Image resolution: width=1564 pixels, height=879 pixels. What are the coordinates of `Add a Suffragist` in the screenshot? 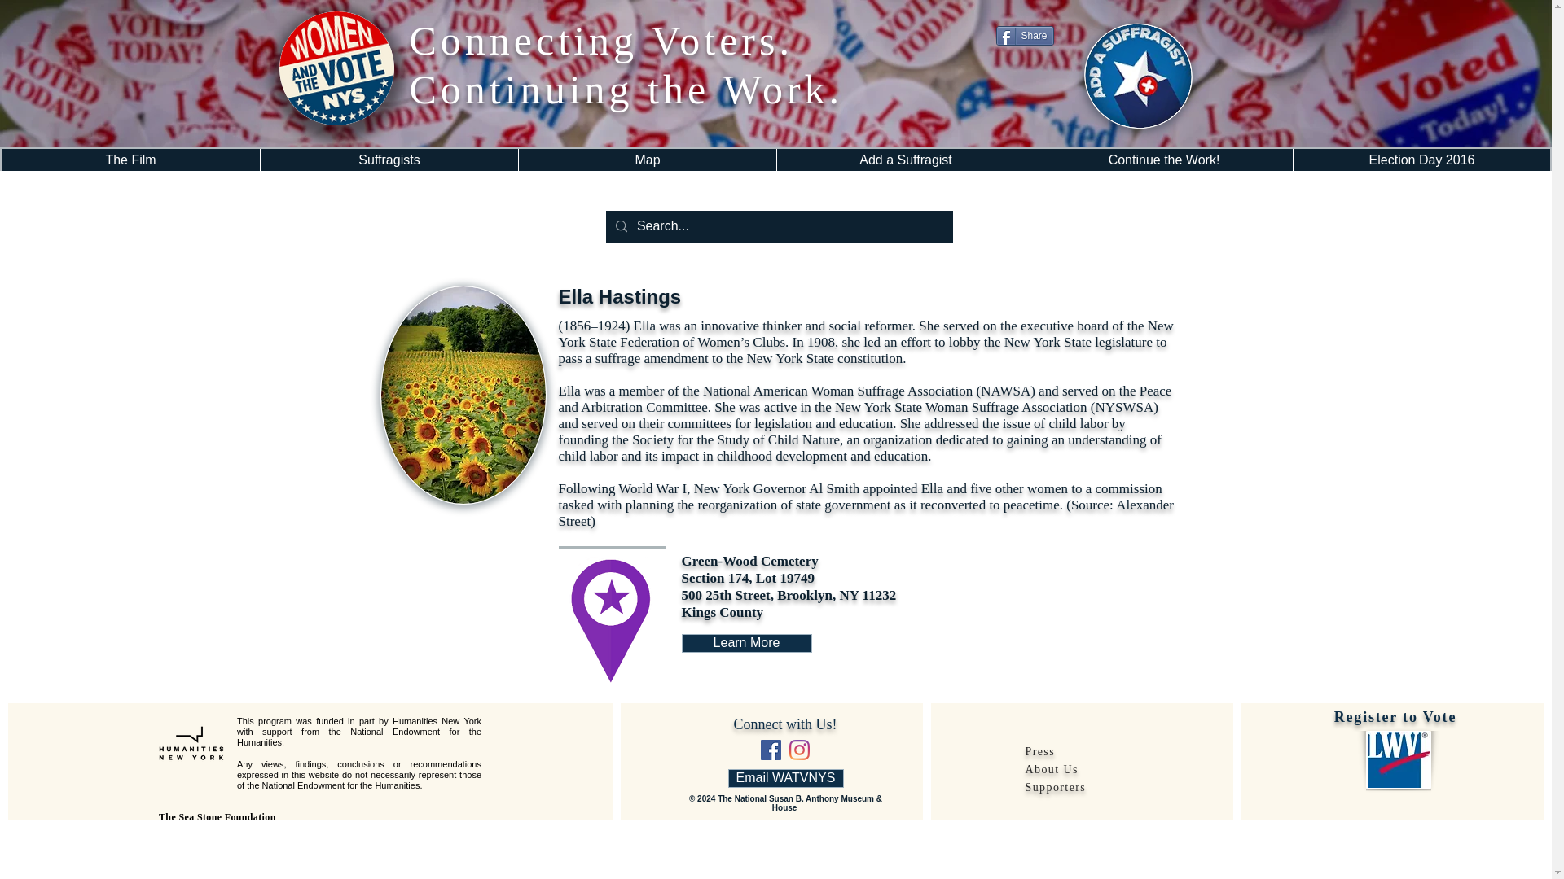 It's located at (904, 160).